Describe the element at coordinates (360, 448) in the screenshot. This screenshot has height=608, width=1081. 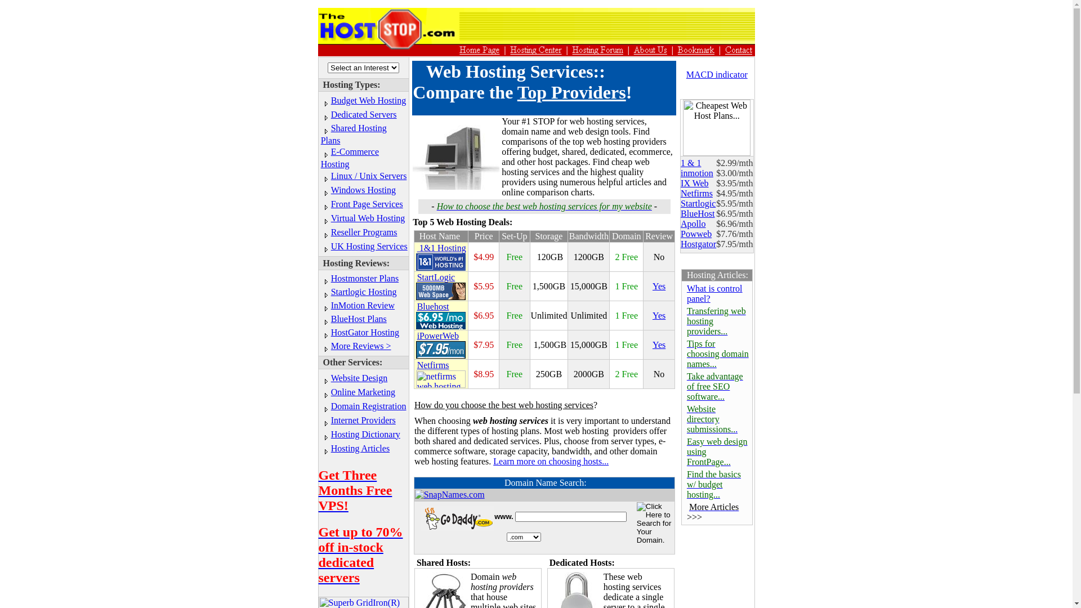
I see `Hosting Articles` at that location.